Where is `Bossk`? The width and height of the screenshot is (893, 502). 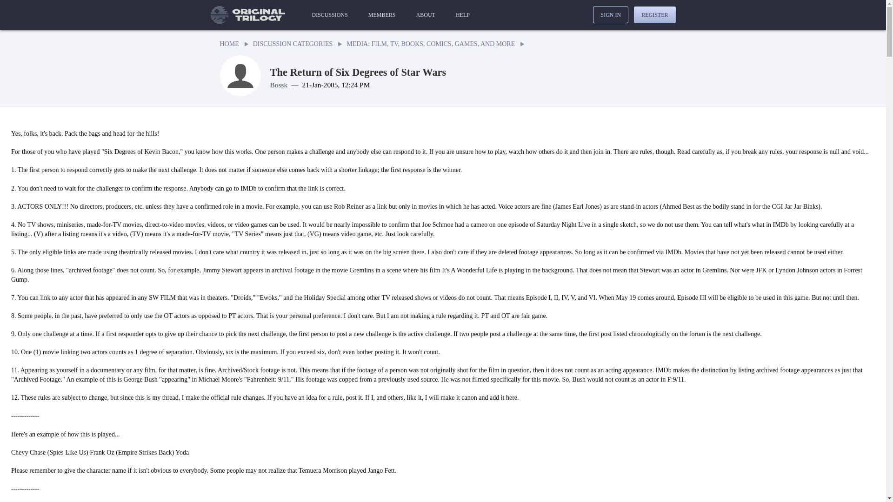
Bossk is located at coordinates (278, 85).